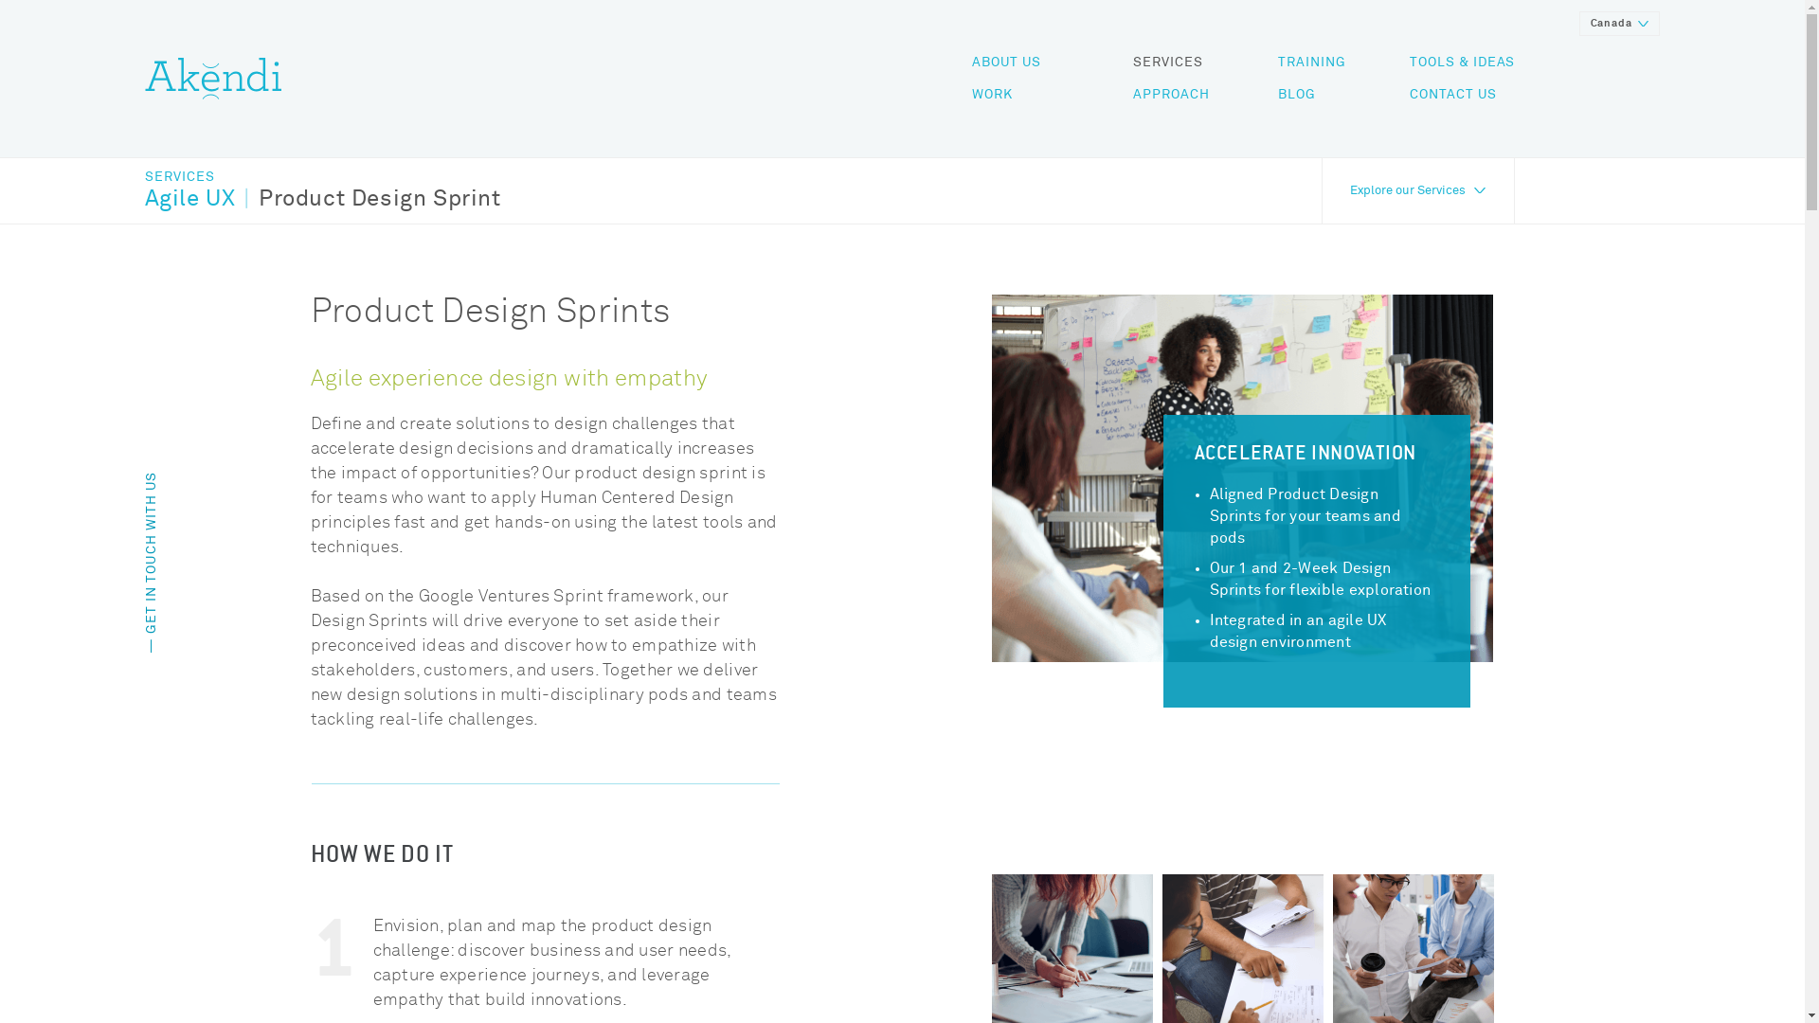 The image size is (1819, 1023). Describe the element at coordinates (1620, 24) in the screenshot. I see `Canada` at that location.